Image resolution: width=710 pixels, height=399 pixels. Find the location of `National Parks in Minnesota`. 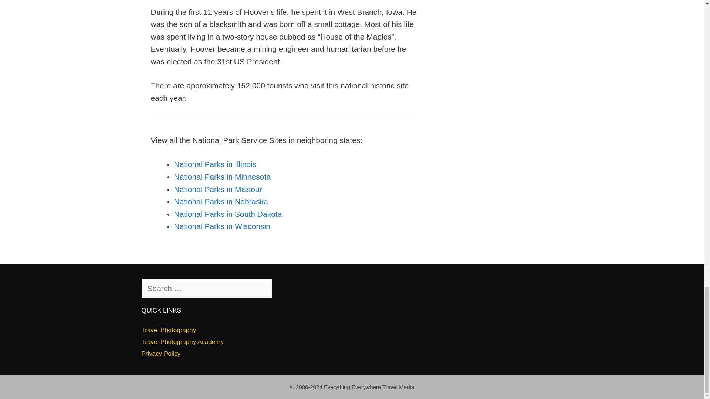

National Parks in Minnesota is located at coordinates (222, 177).